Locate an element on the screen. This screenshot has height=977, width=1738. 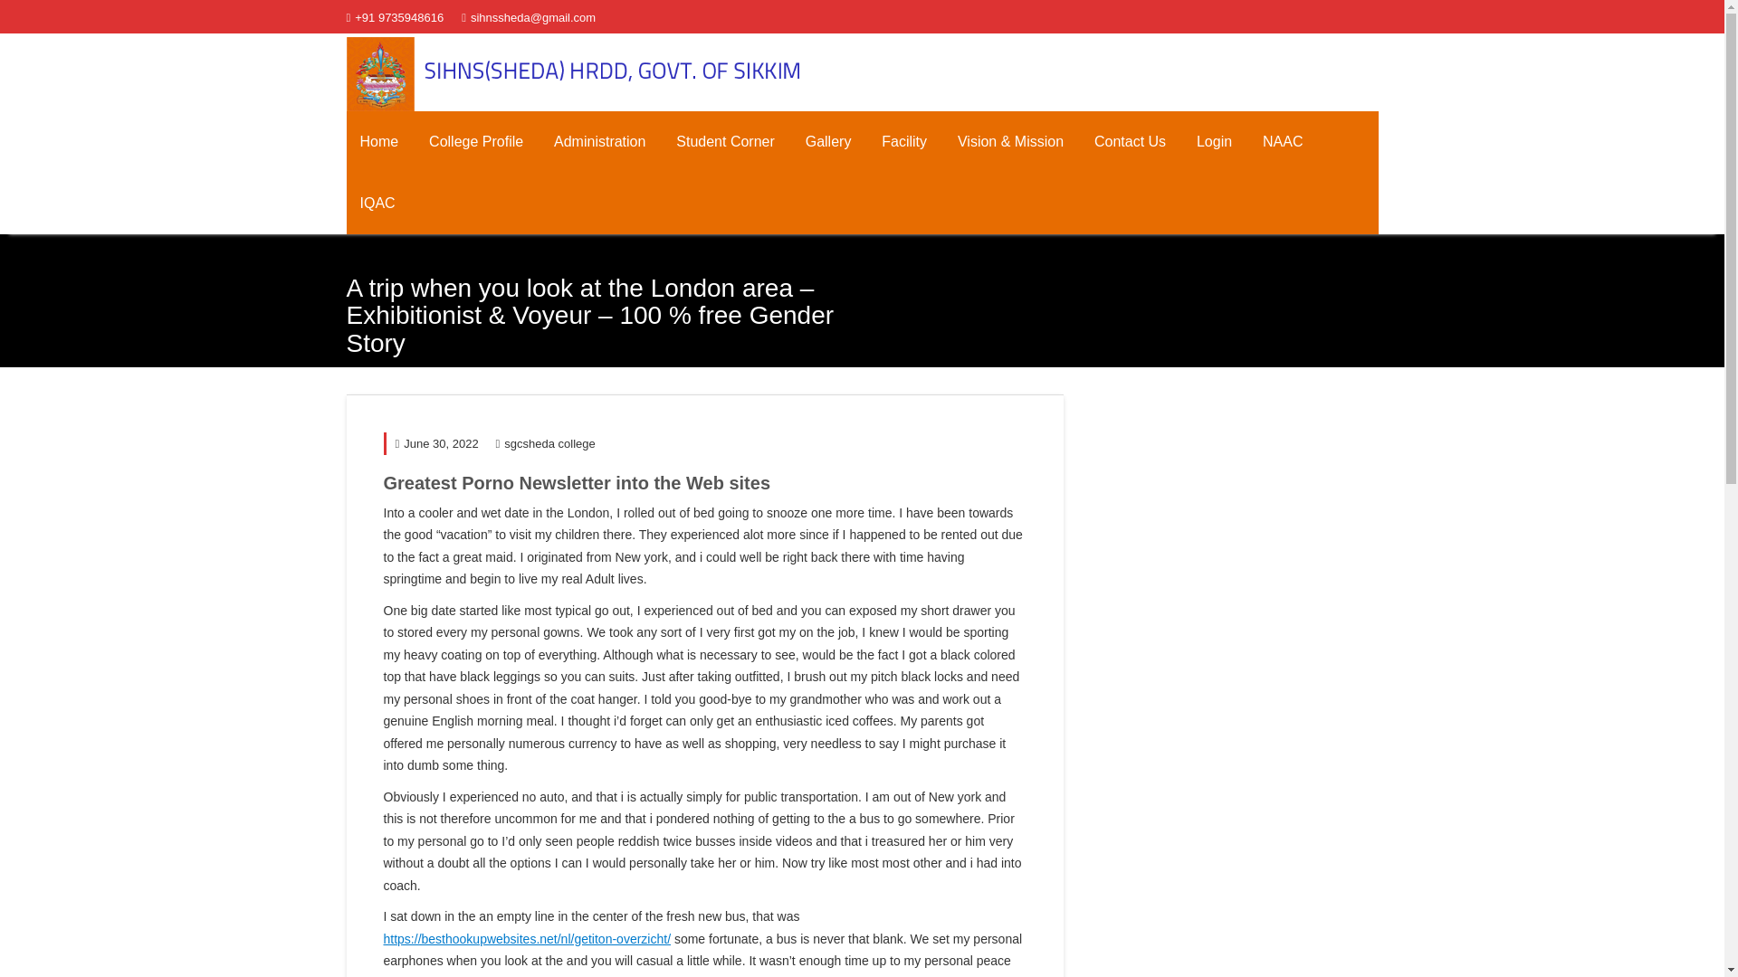
June 30, 2022 is located at coordinates (436, 443).